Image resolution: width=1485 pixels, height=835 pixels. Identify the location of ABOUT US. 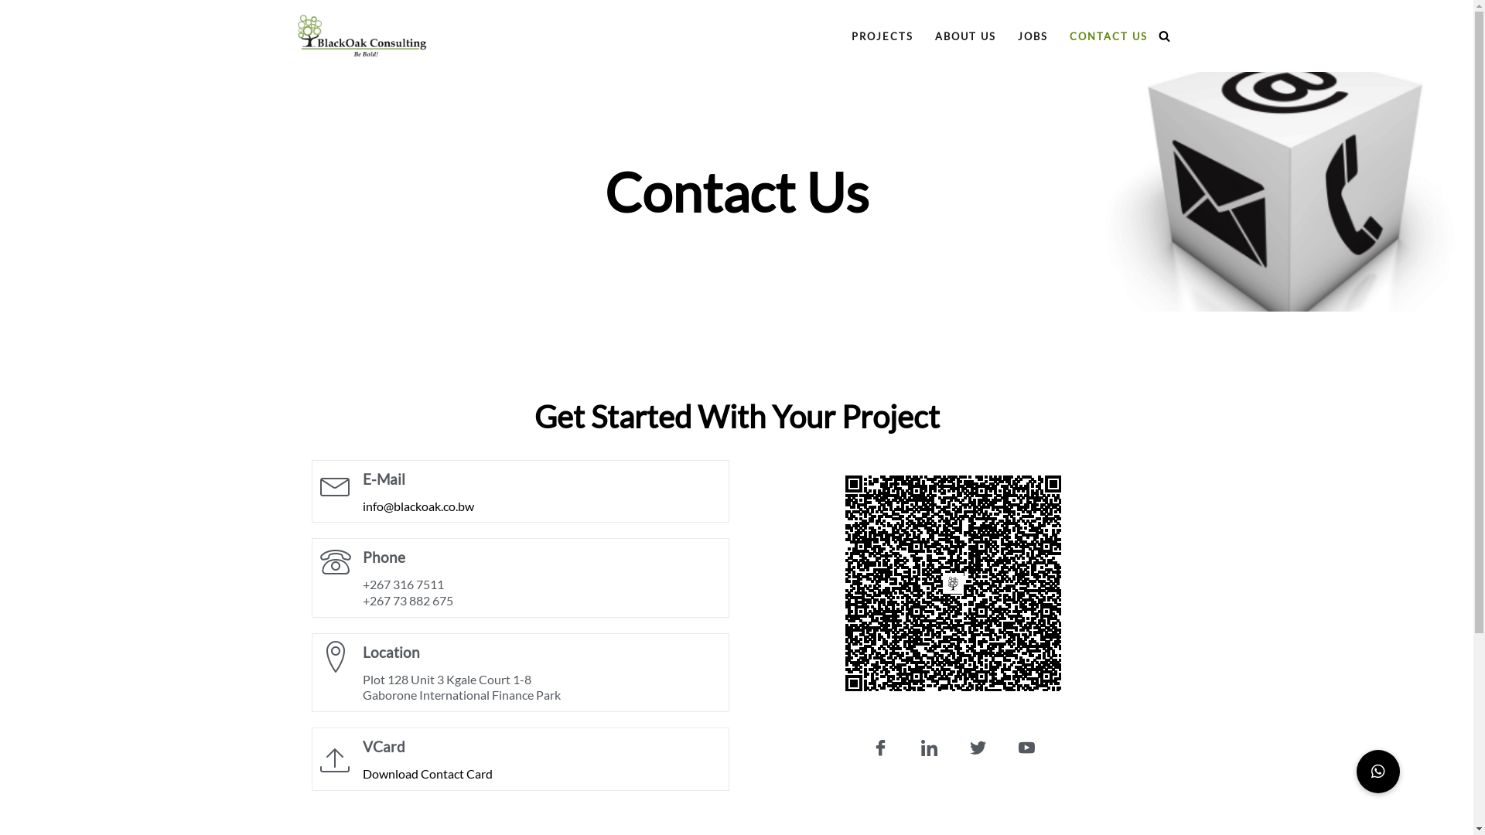
(965, 36).